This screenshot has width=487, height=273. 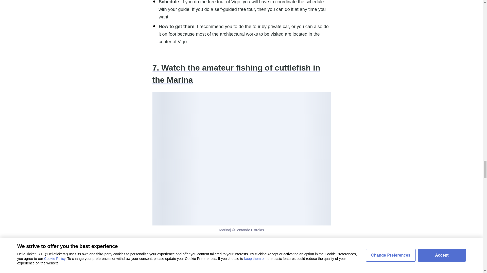 What do you see at coordinates (213, 242) in the screenshot?
I see `Real Club Nautico` at bounding box center [213, 242].